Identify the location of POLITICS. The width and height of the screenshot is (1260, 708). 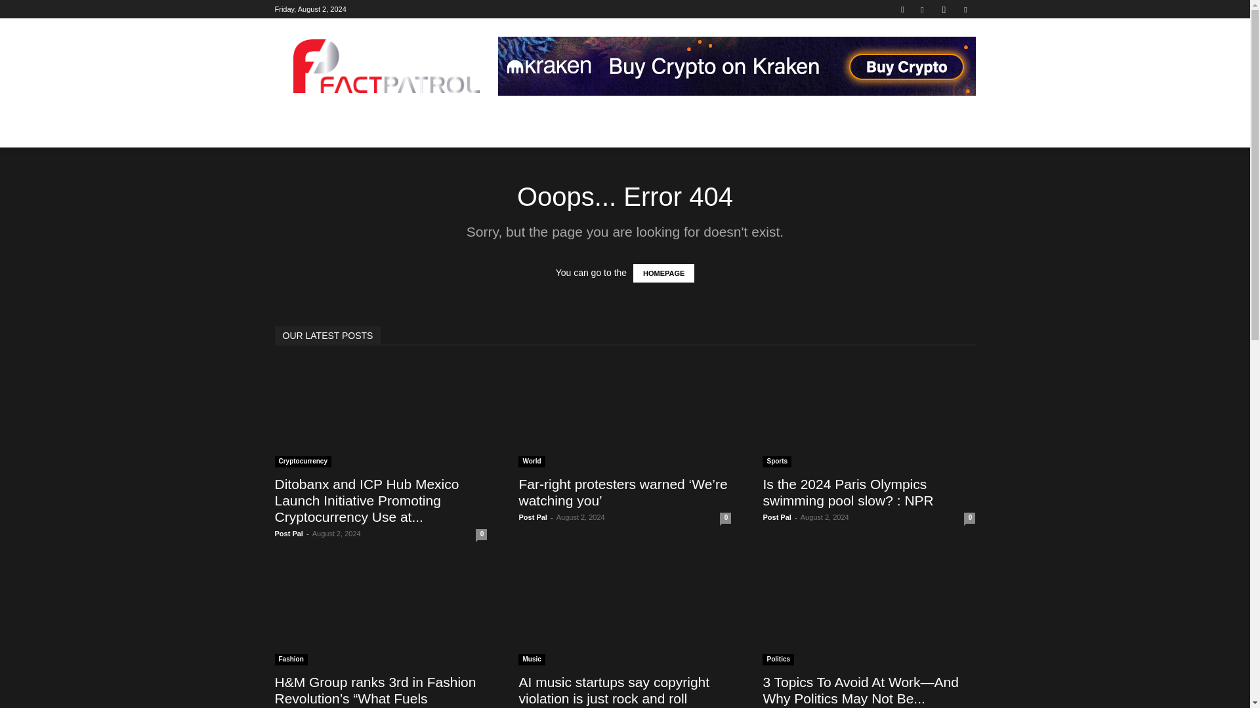
(358, 125).